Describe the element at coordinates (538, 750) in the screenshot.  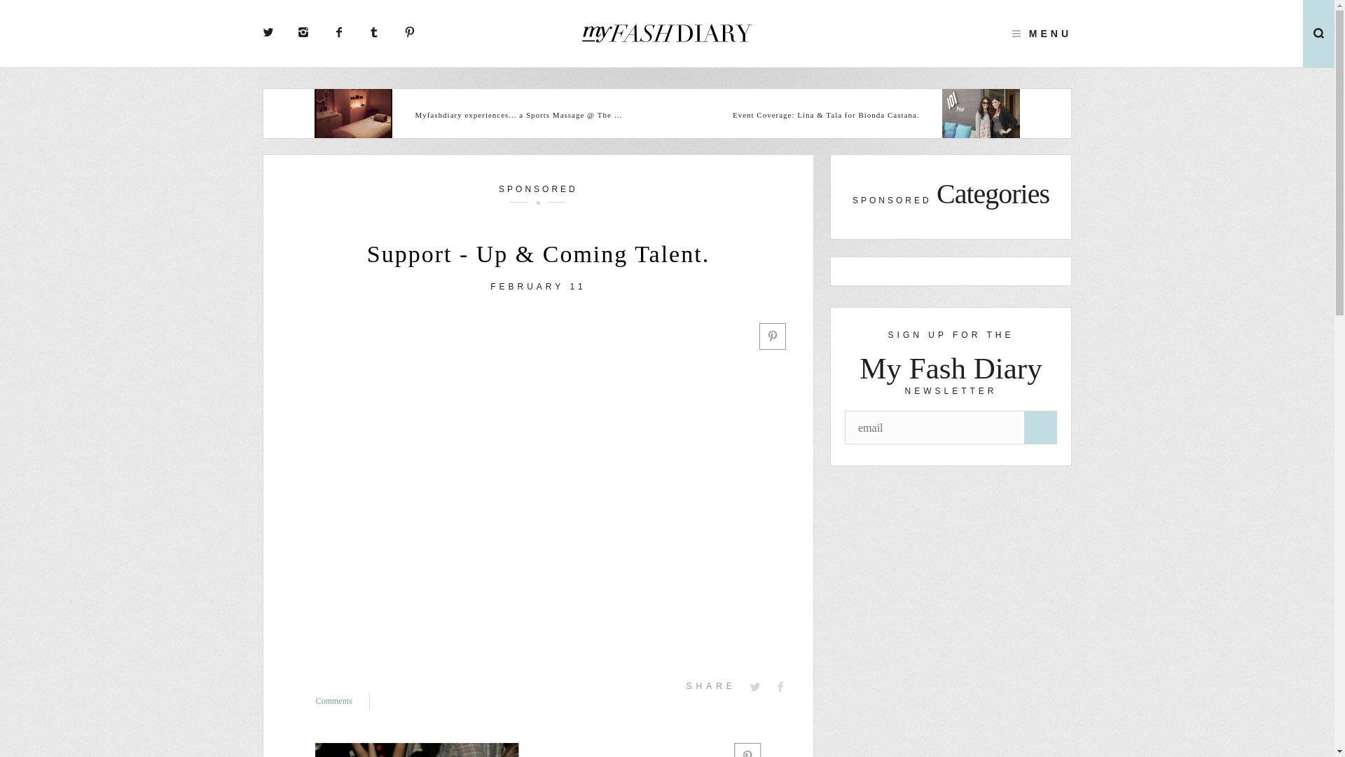
I see `fitflop` at that location.